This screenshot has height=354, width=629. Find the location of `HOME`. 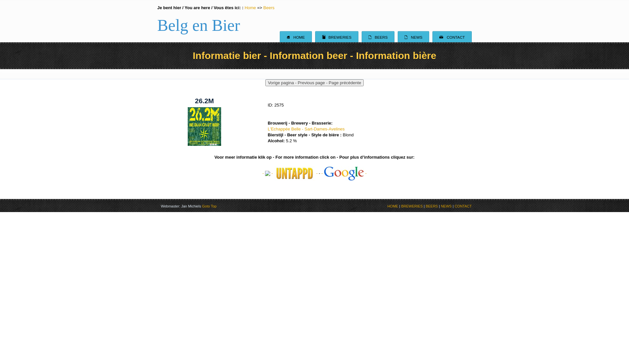

HOME is located at coordinates (392, 206).